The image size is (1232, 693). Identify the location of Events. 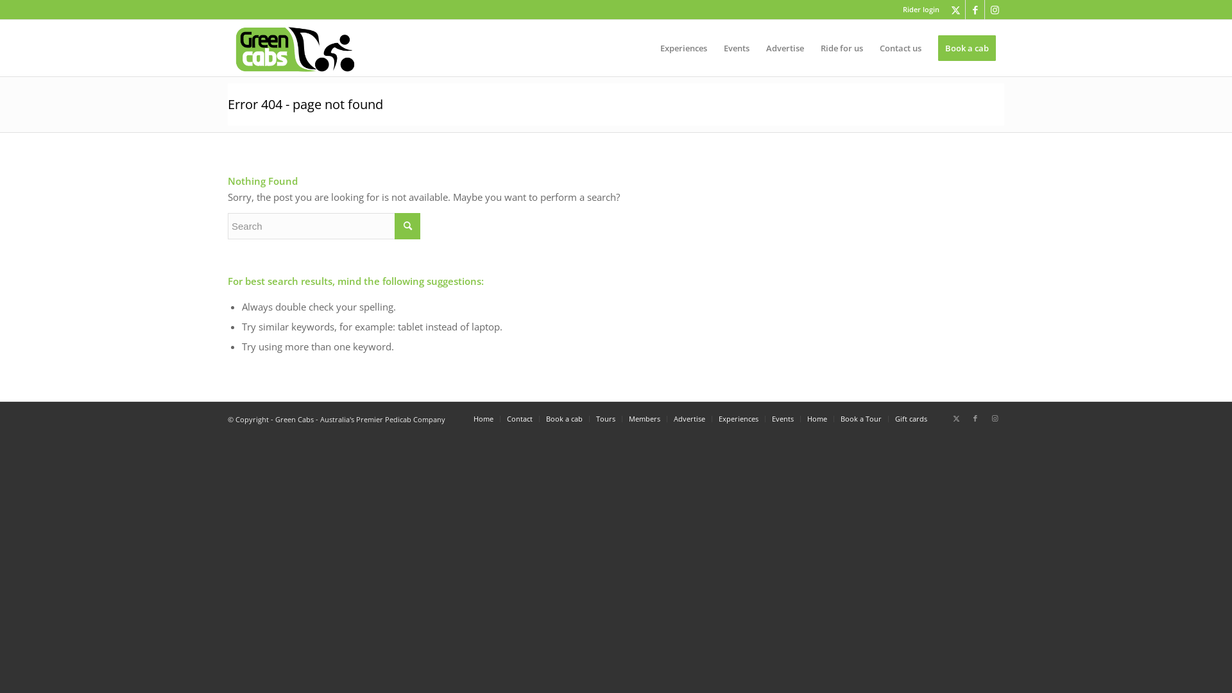
(737, 48).